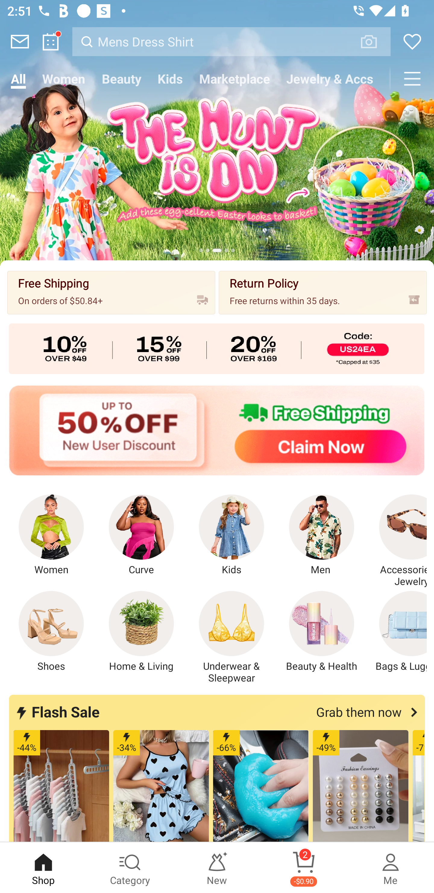  I want to click on Wishlist, so click(412, 42).